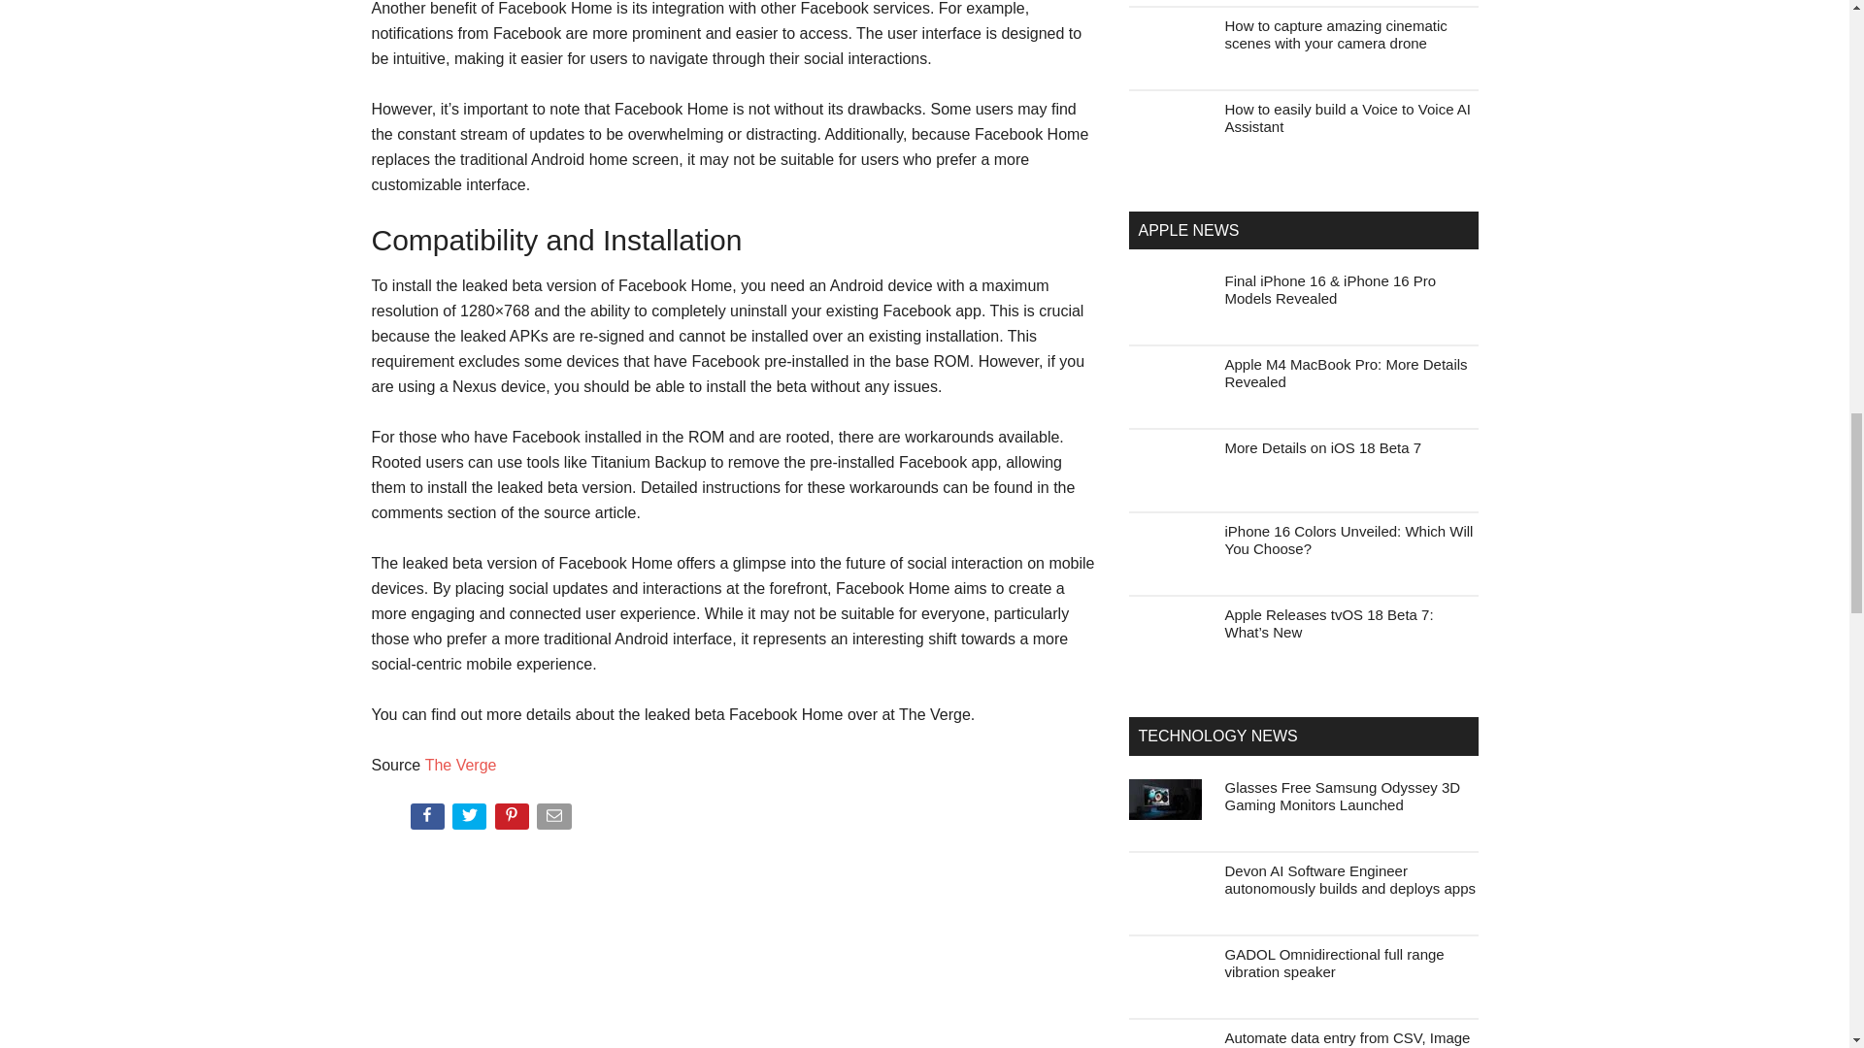 This screenshot has height=1048, width=1864. Describe the element at coordinates (428, 820) in the screenshot. I see `Share on Facebook` at that location.